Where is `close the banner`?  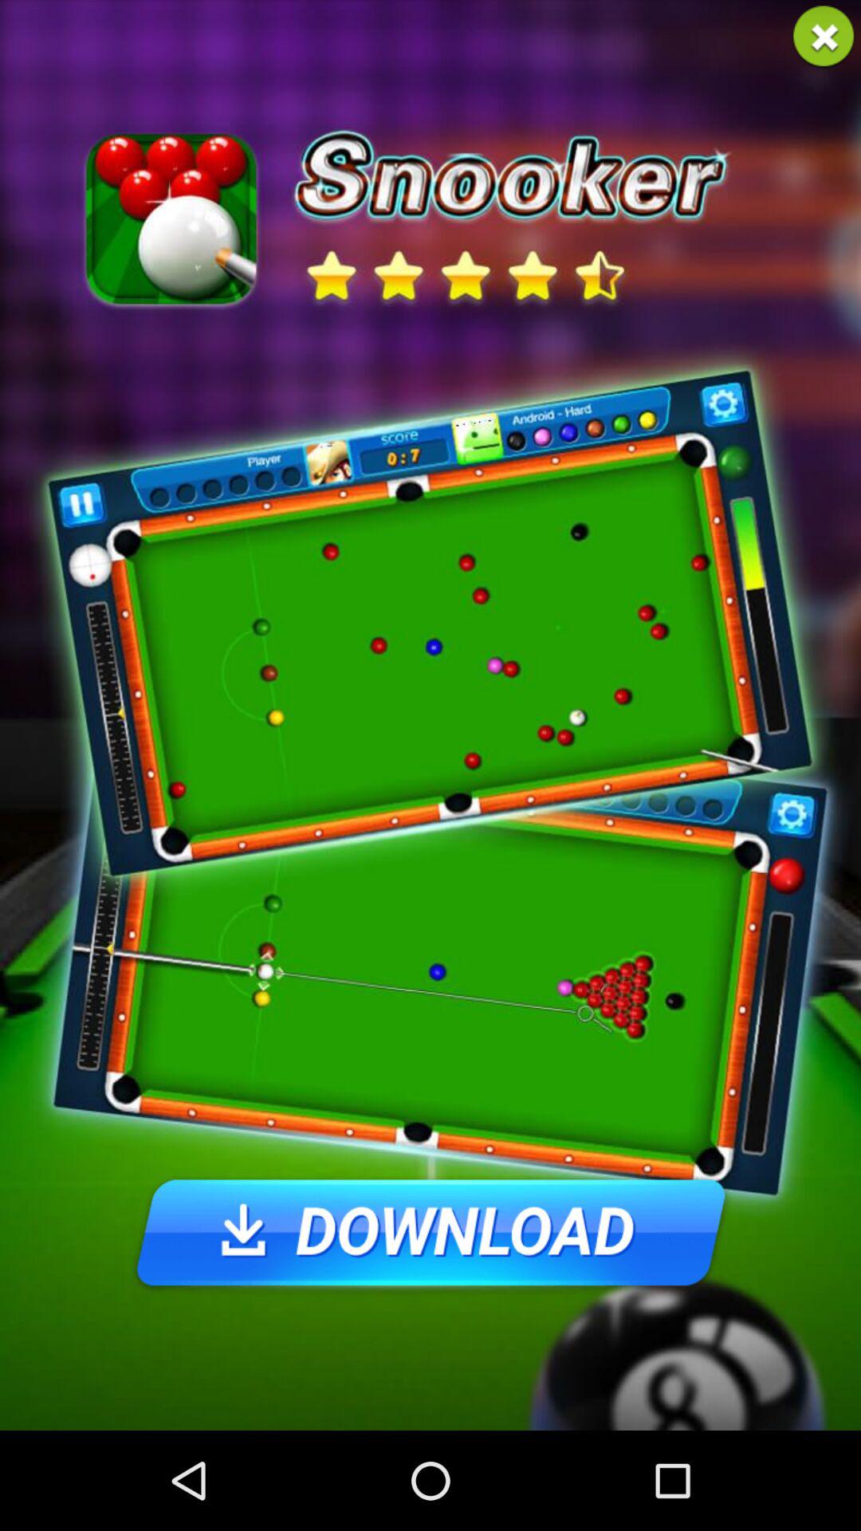 close the banner is located at coordinates (823, 37).